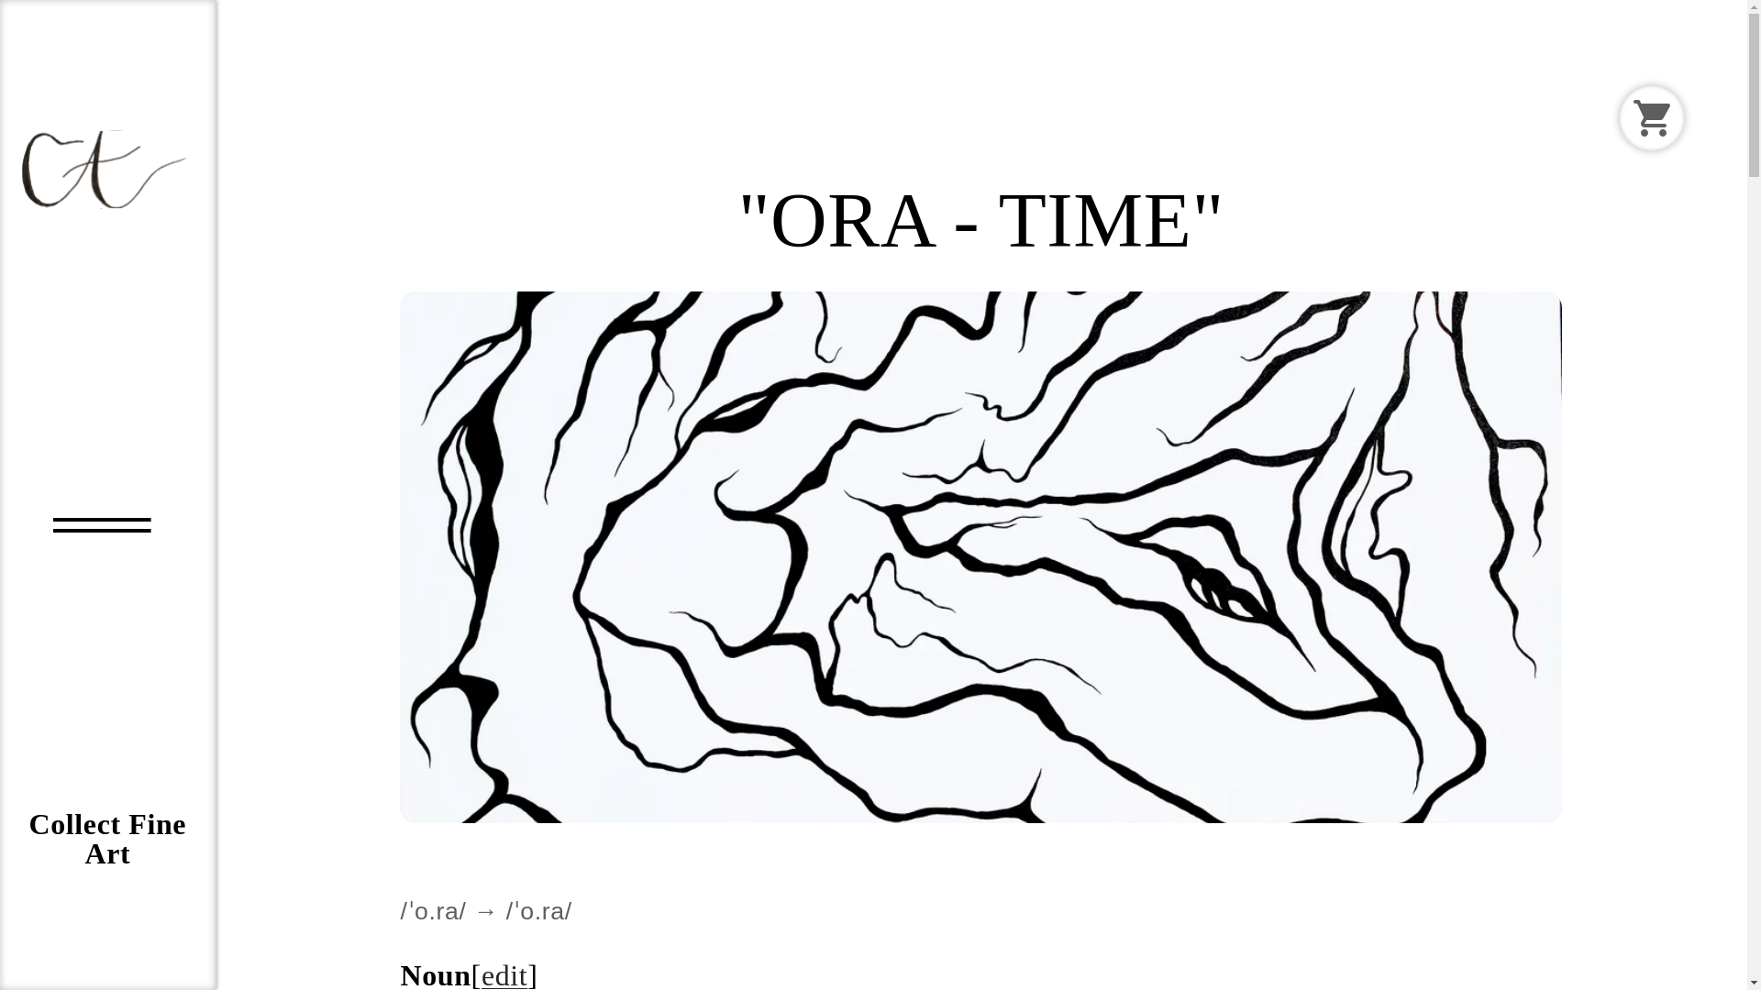 The width and height of the screenshot is (1761, 990). I want to click on Cart, so click(1651, 117).